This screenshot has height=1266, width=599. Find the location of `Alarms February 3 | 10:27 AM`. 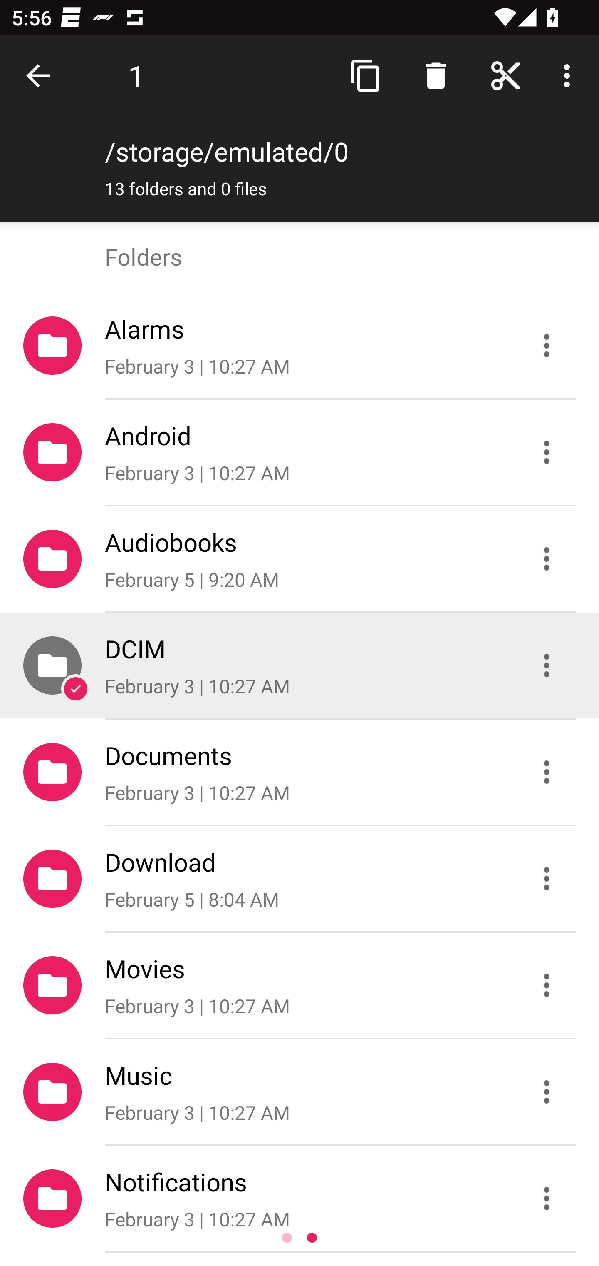

Alarms February 3 | 10:27 AM is located at coordinates (299, 346).